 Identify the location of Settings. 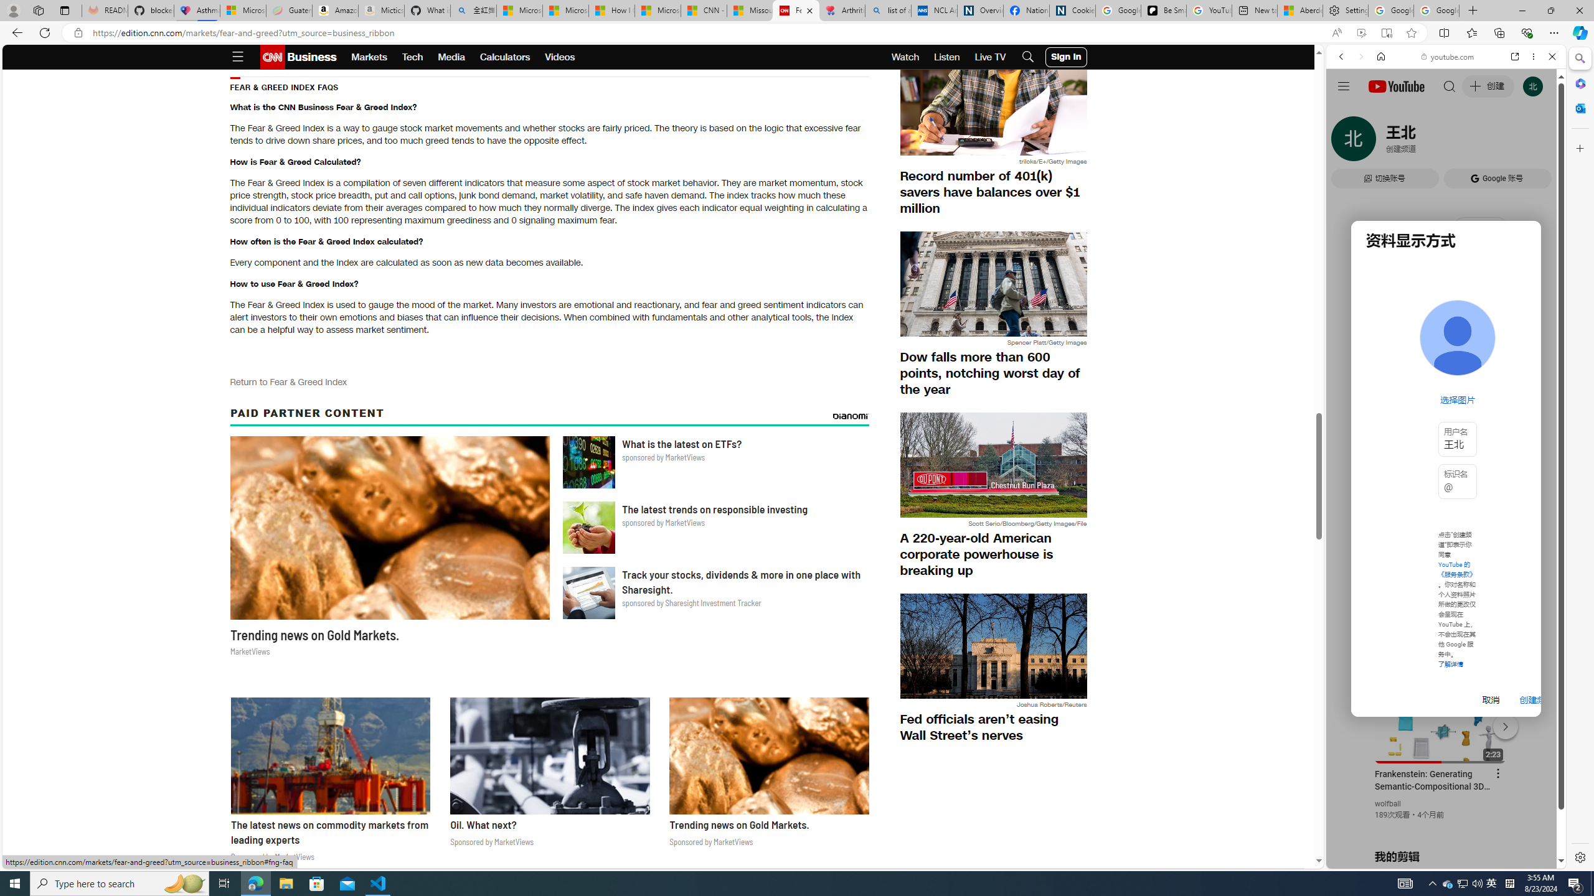
(1346, 11).